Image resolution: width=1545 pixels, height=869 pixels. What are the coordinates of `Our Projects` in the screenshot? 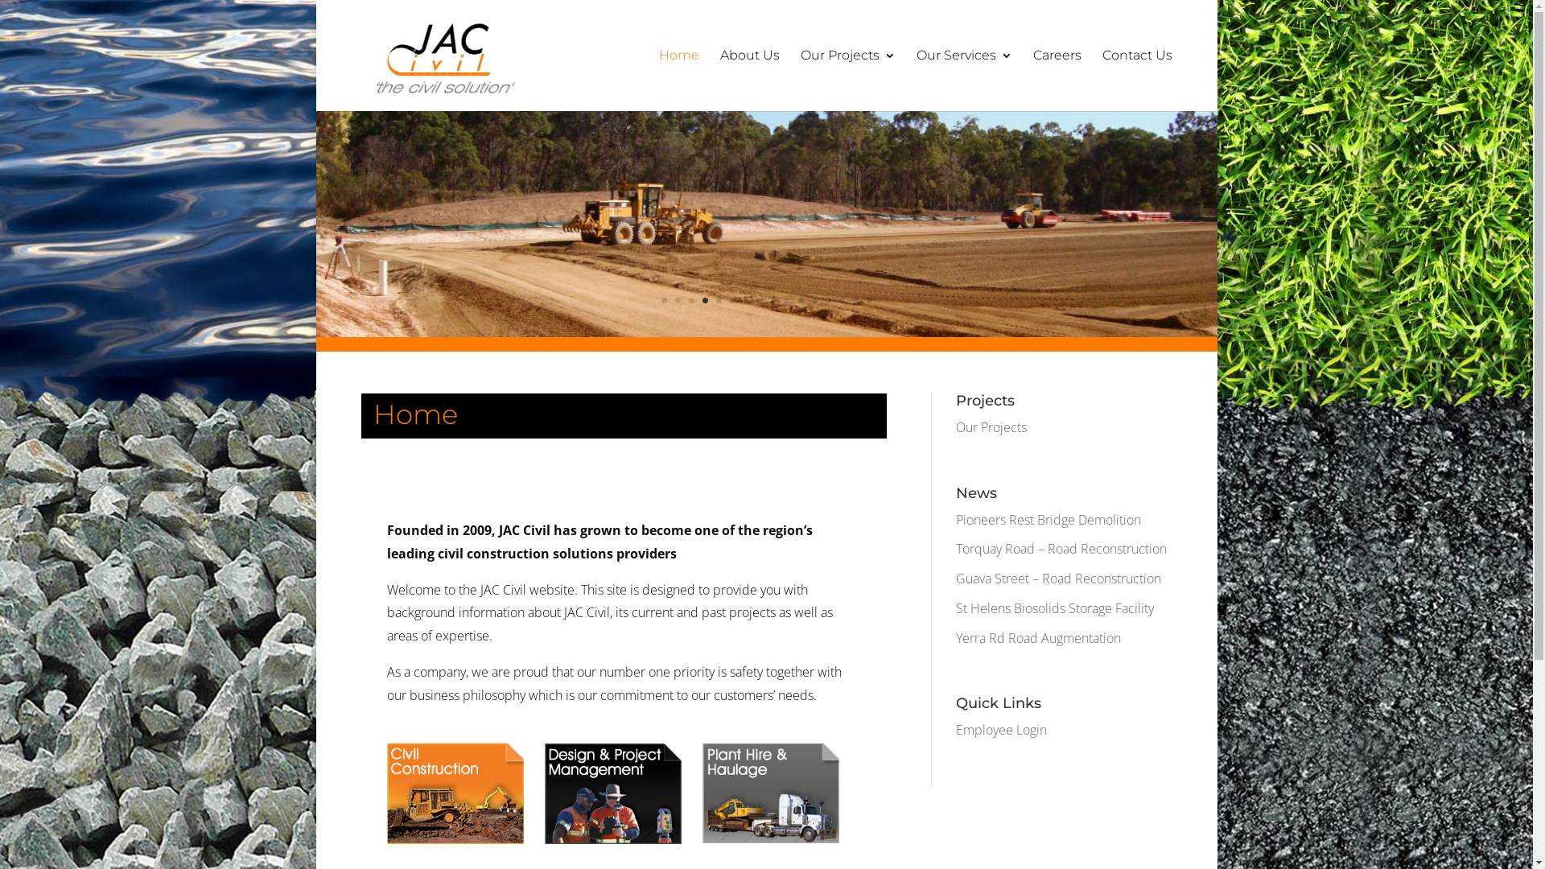 It's located at (991, 427).